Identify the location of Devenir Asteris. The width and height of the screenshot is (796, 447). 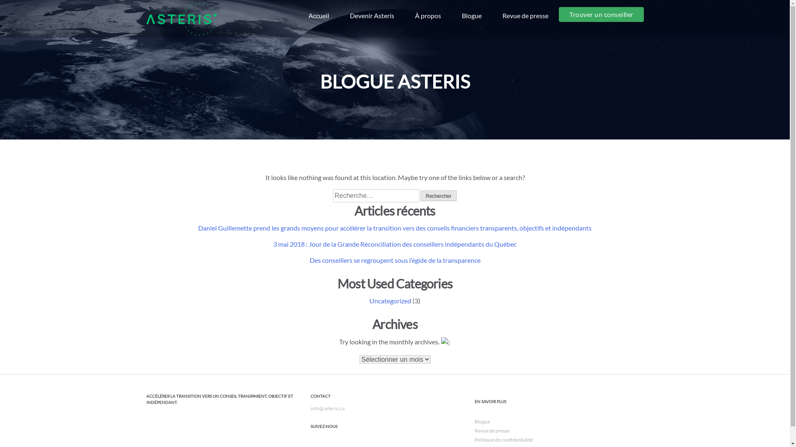
(372, 16).